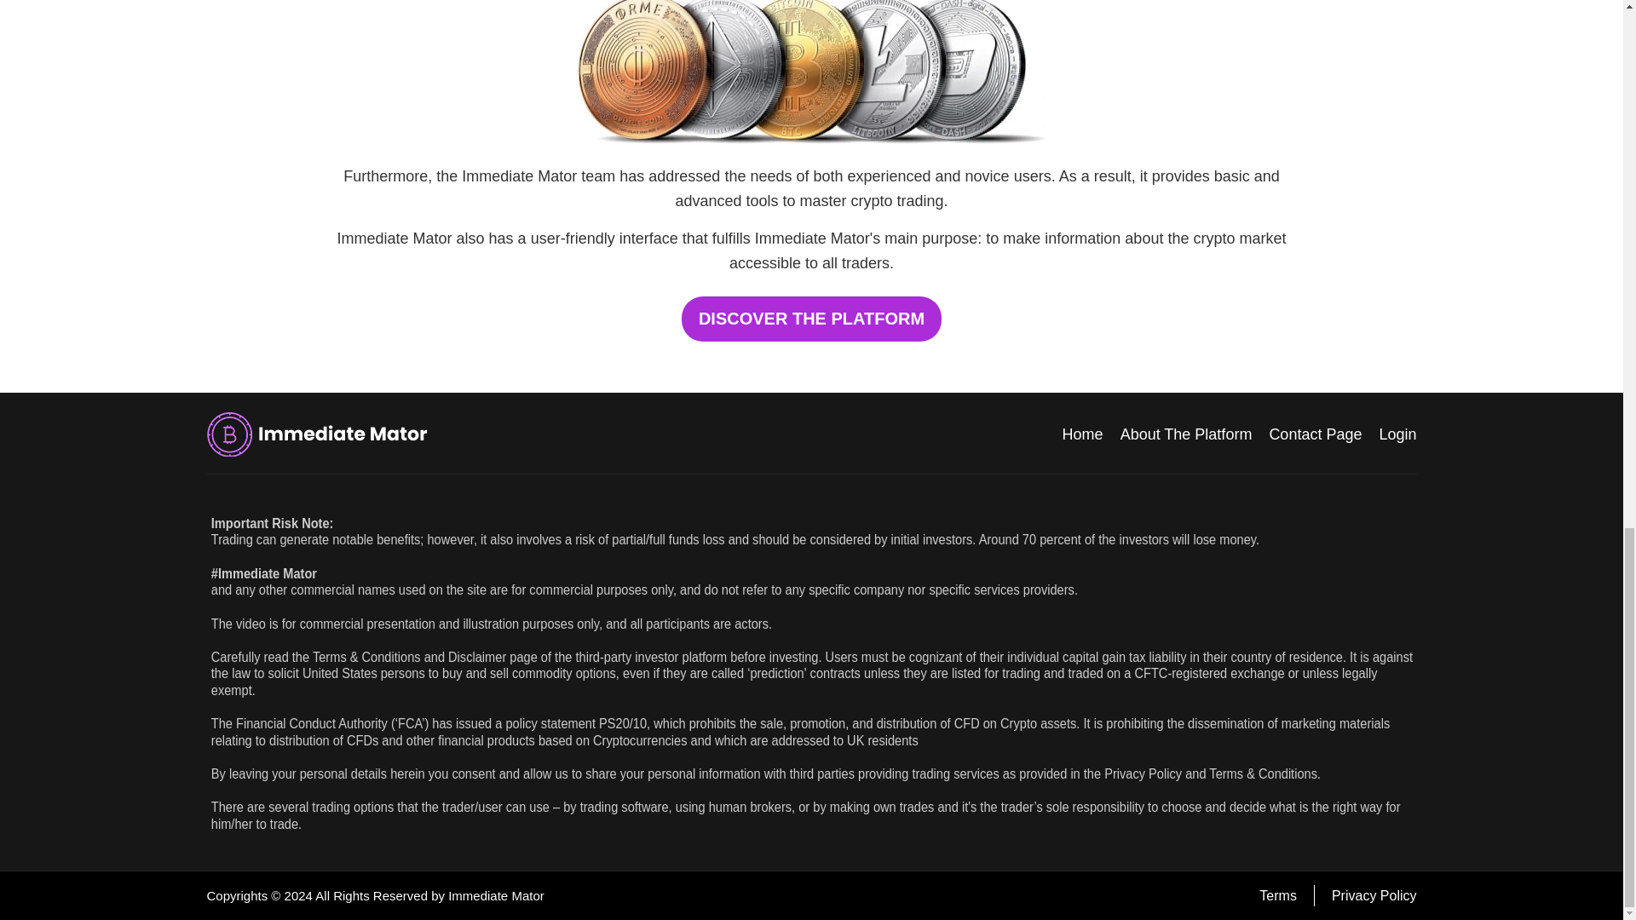 This screenshot has width=1636, height=920. I want to click on Terms, so click(1278, 895).